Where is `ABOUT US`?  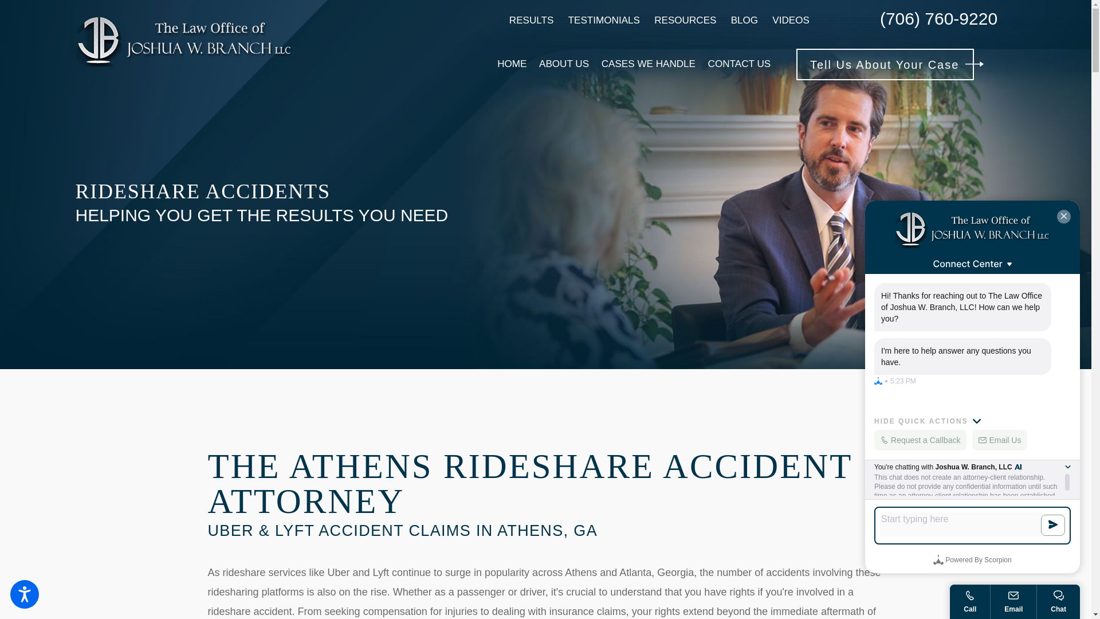
ABOUT US is located at coordinates (564, 64).